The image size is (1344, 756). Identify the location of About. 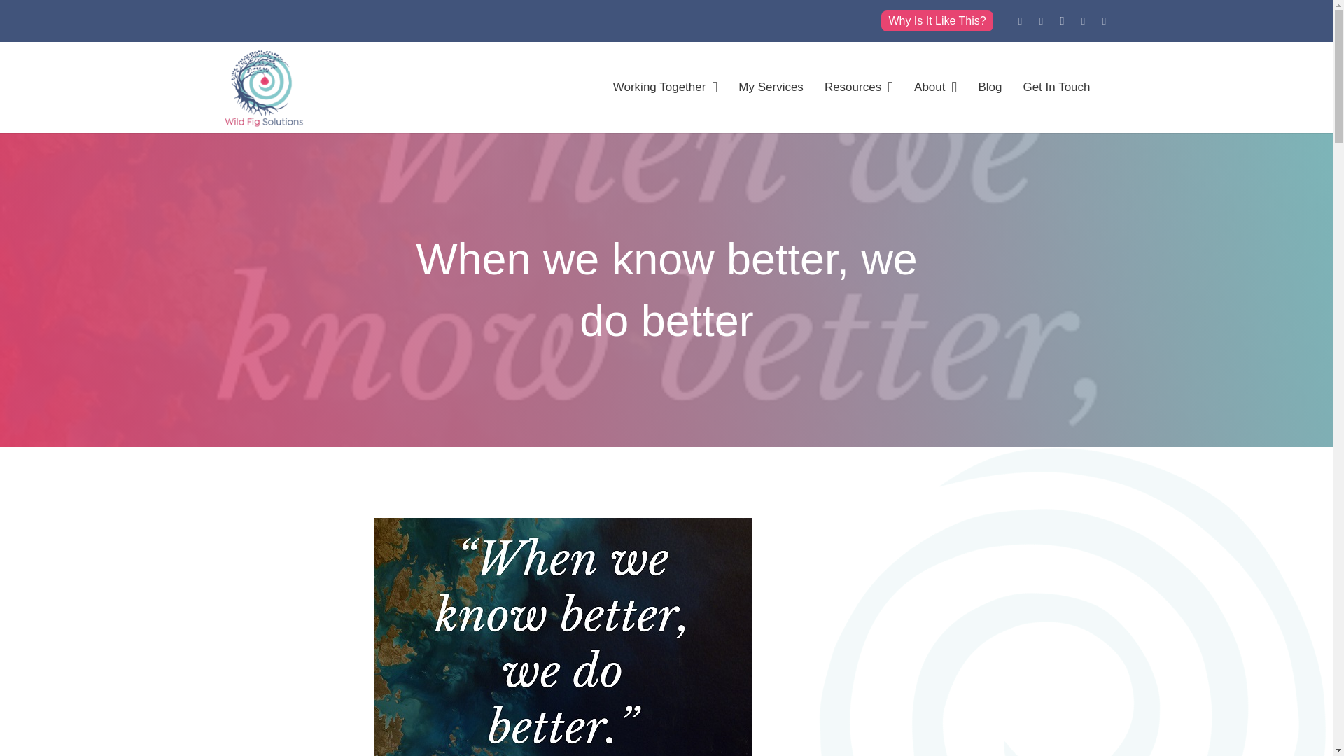
(935, 87).